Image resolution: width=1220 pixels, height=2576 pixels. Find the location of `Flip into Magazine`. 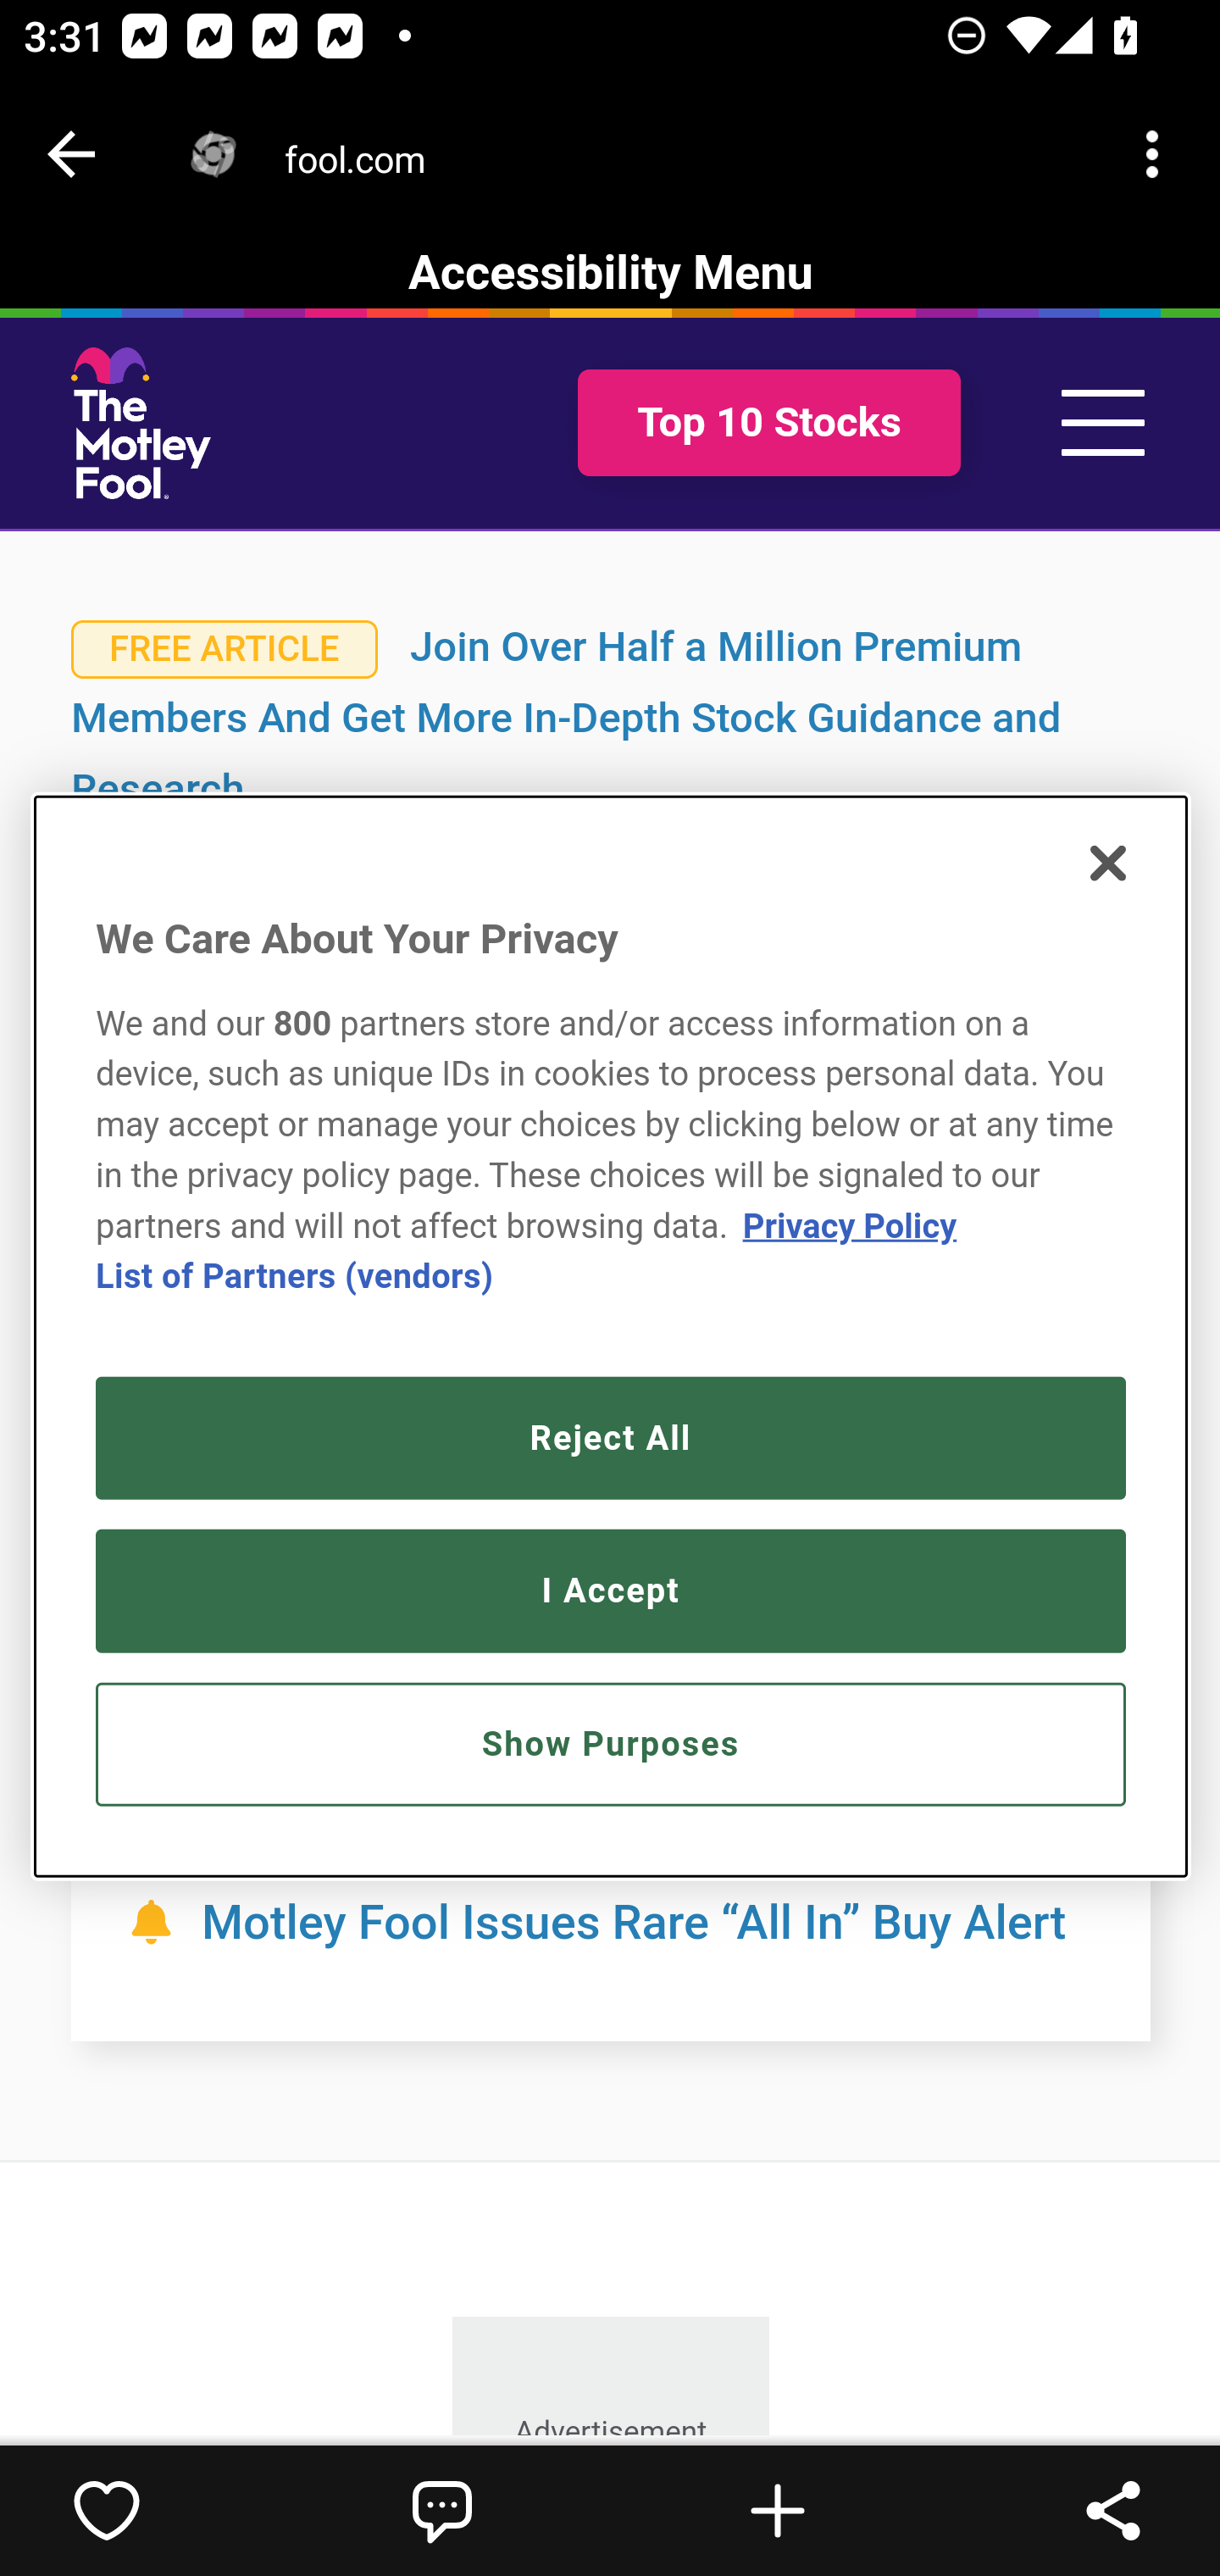

Flip into Magazine is located at coordinates (778, 2510).